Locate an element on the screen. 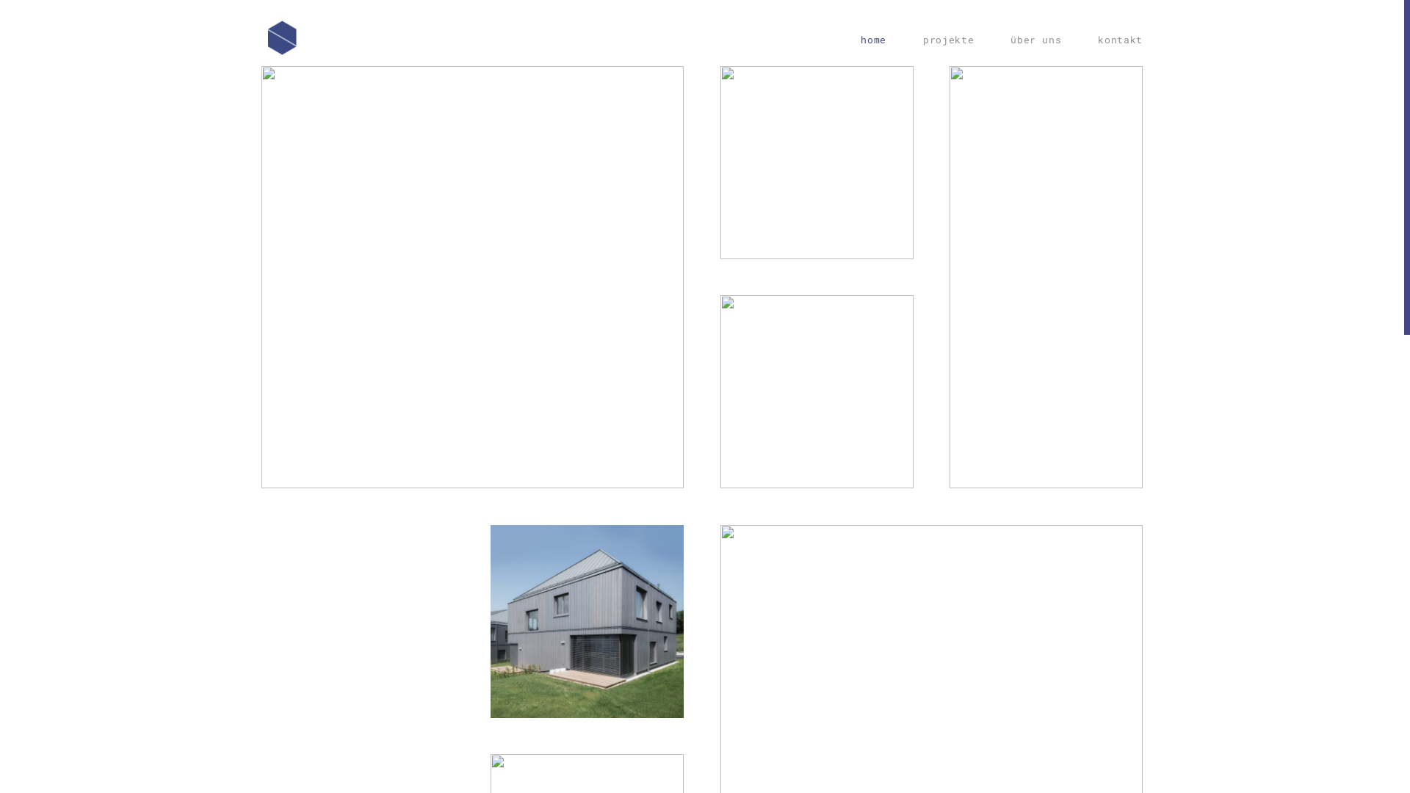 The width and height of the screenshot is (1410, 793). home is located at coordinates (883, 40).